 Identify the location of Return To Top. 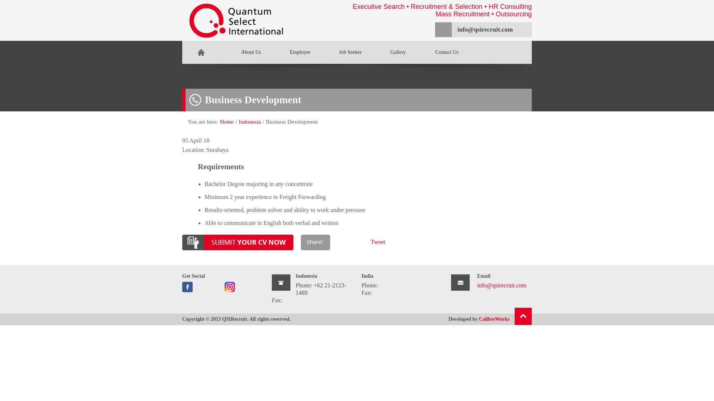
(490, 319).